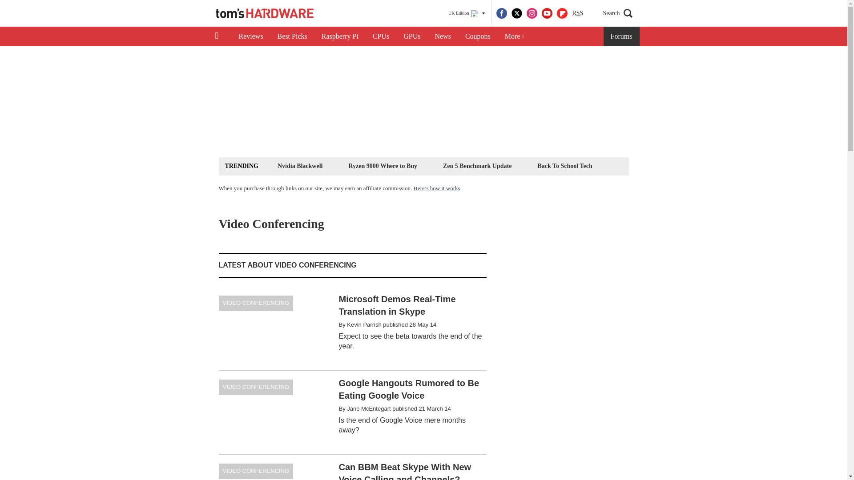 This screenshot has height=480, width=854. What do you see at coordinates (300, 165) in the screenshot?
I see `Nvidia Blackwell` at bounding box center [300, 165].